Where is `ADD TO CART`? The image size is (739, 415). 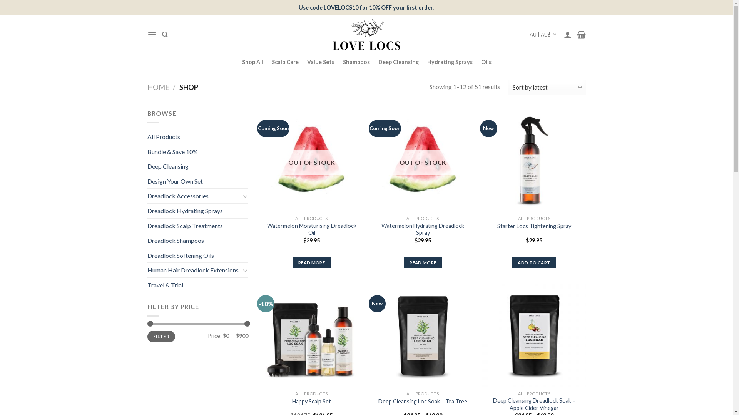
ADD TO CART is located at coordinates (534, 263).